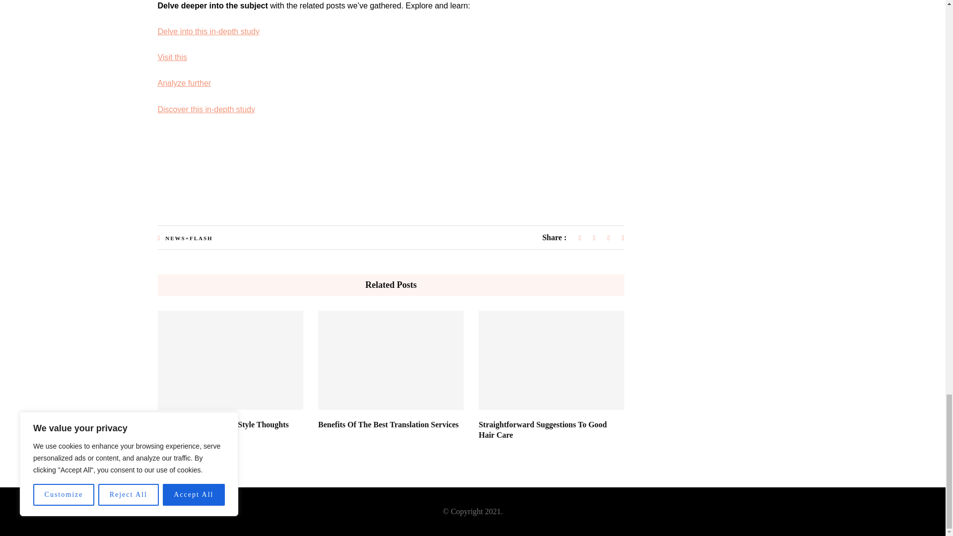 Image resolution: width=953 pixels, height=536 pixels. What do you see at coordinates (185, 83) in the screenshot?
I see `Analyze further` at bounding box center [185, 83].